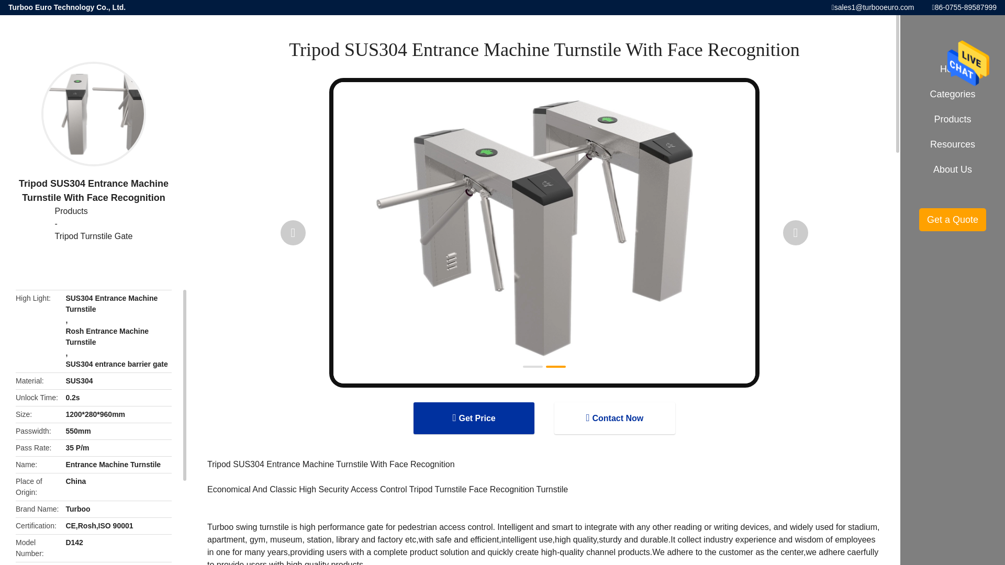 This screenshot has height=565, width=1005. Describe the element at coordinates (94, 236) in the screenshot. I see `Tripod Turnstile Gate` at that location.